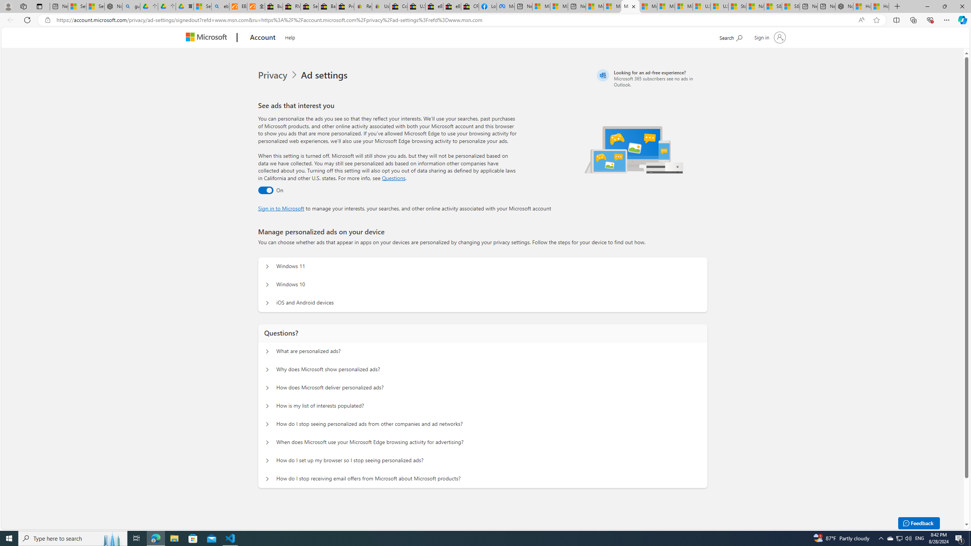 The height and width of the screenshot is (546, 971). What do you see at coordinates (505, 6) in the screenshot?
I see `Meta Store` at bounding box center [505, 6].